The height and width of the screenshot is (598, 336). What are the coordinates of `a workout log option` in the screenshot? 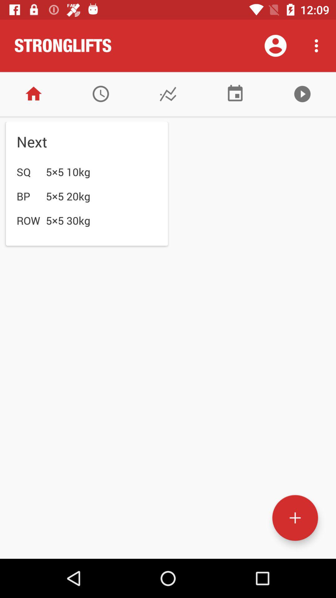 It's located at (168, 94).